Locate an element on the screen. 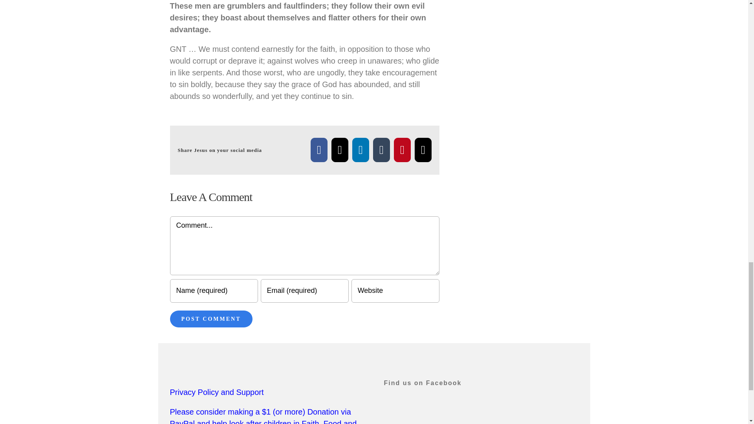 The width and height of the screenshot is (754, 424). Facebook is located at coordinates (319, 150).